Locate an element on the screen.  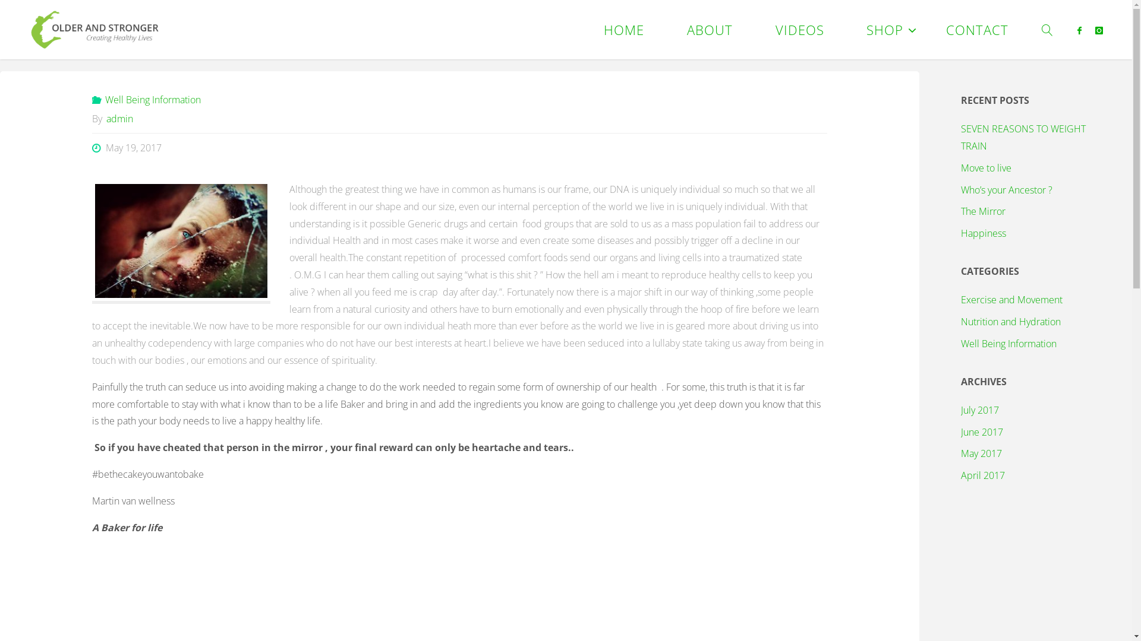
Move to live is located at coordinates (986, 168).